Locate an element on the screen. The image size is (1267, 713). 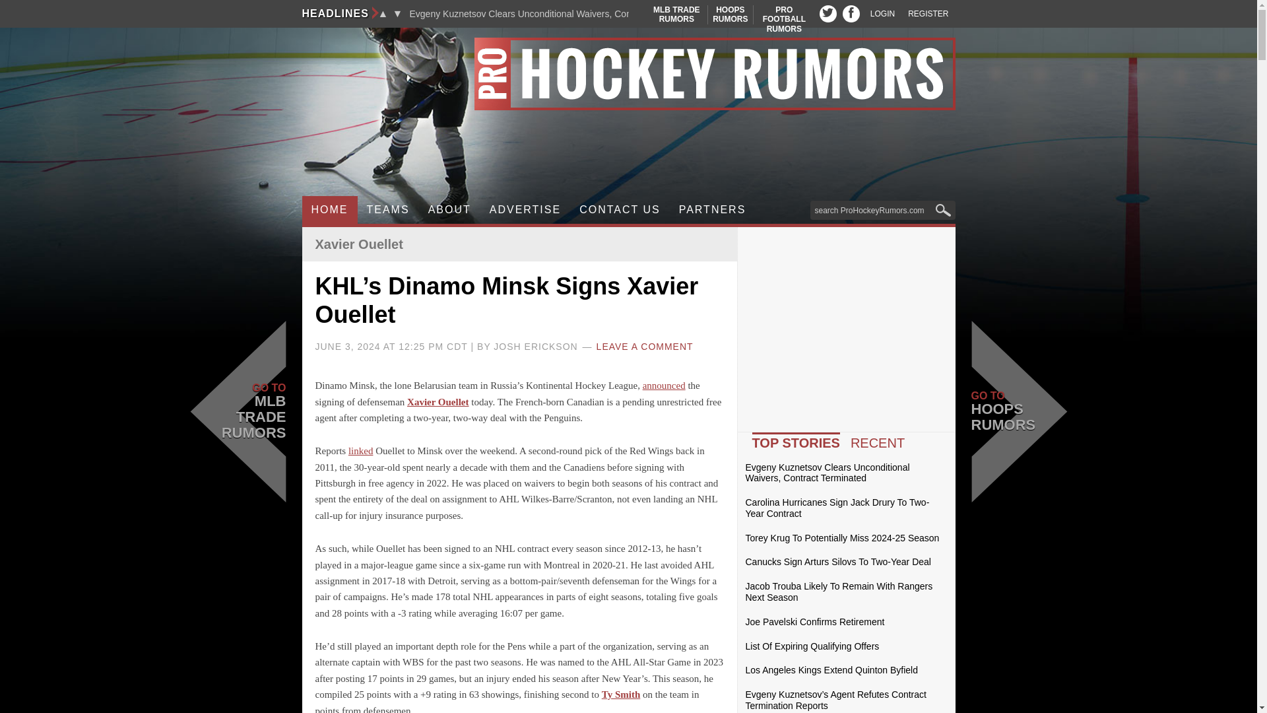
LOGIN is located at coordinates (882, 14).